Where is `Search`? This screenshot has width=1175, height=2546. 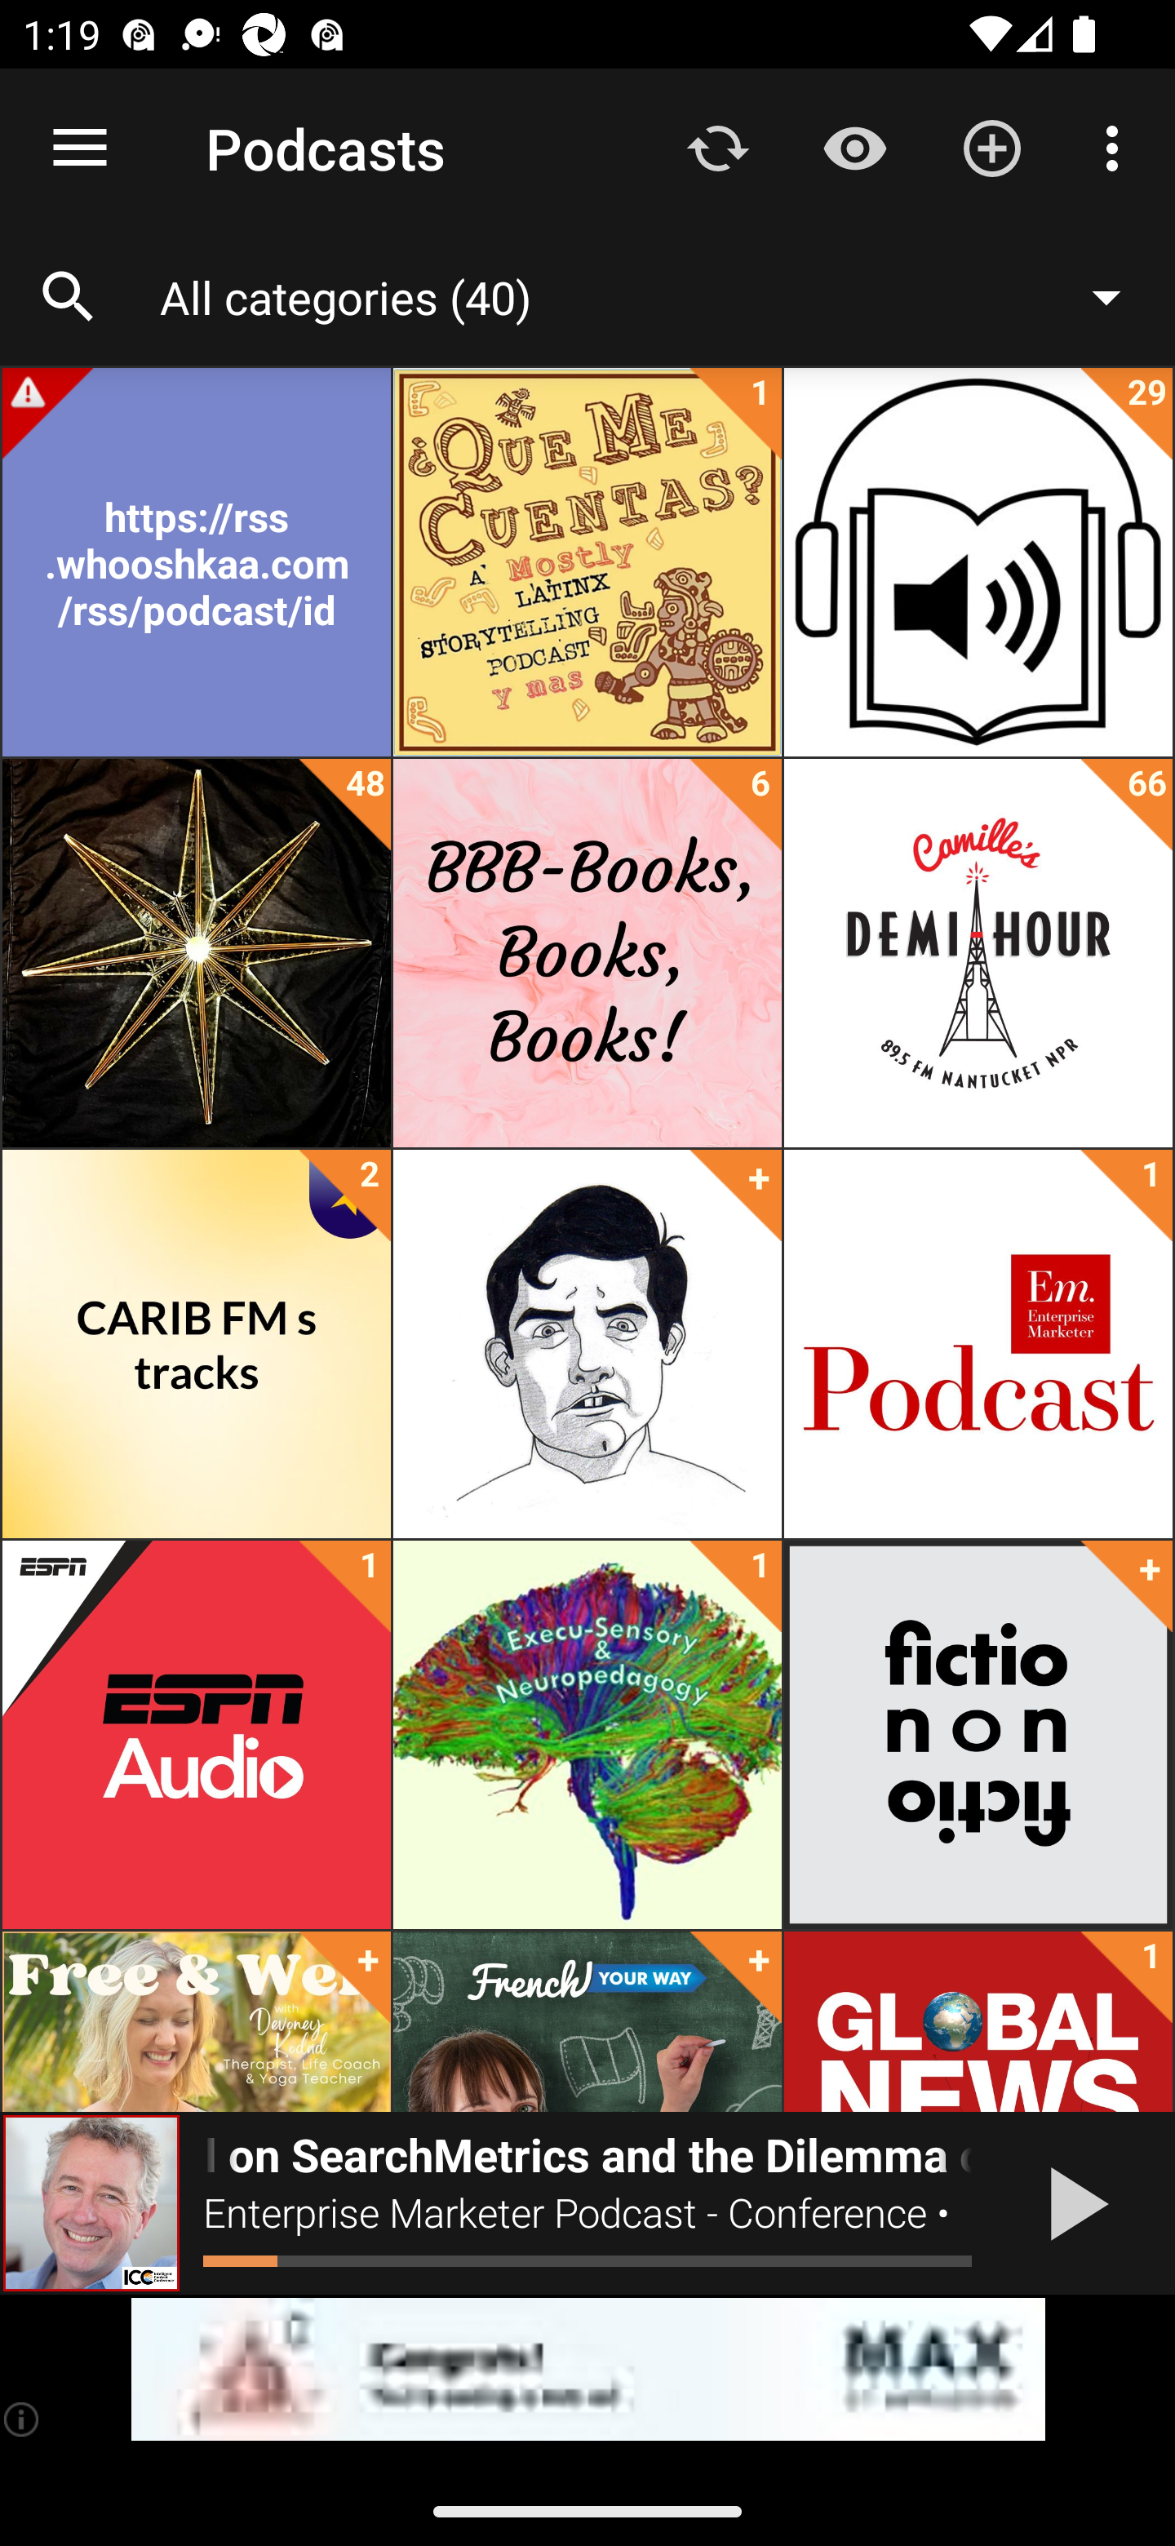
Search is located at coordinates (69, 297).